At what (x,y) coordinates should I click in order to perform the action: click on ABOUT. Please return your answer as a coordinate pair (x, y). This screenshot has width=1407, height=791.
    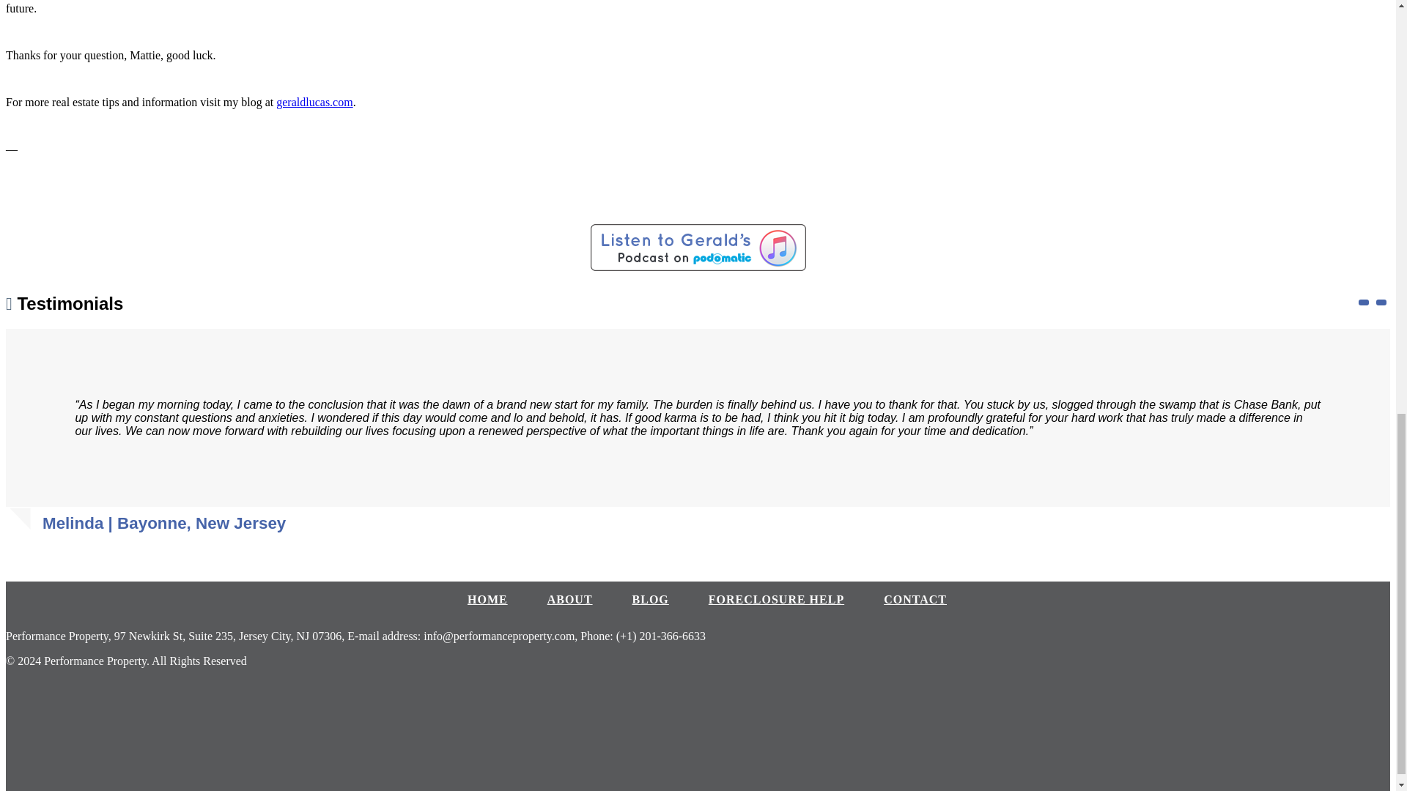
    Looking at the image, I should click on (569, 599).